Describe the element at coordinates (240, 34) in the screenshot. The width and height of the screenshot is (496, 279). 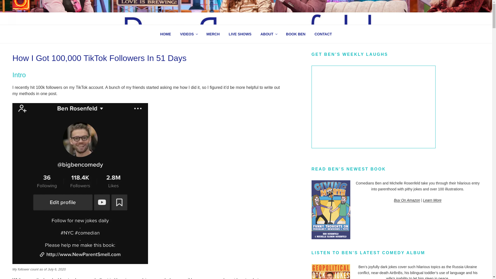
I see `LIVE SHOWS` at that location.